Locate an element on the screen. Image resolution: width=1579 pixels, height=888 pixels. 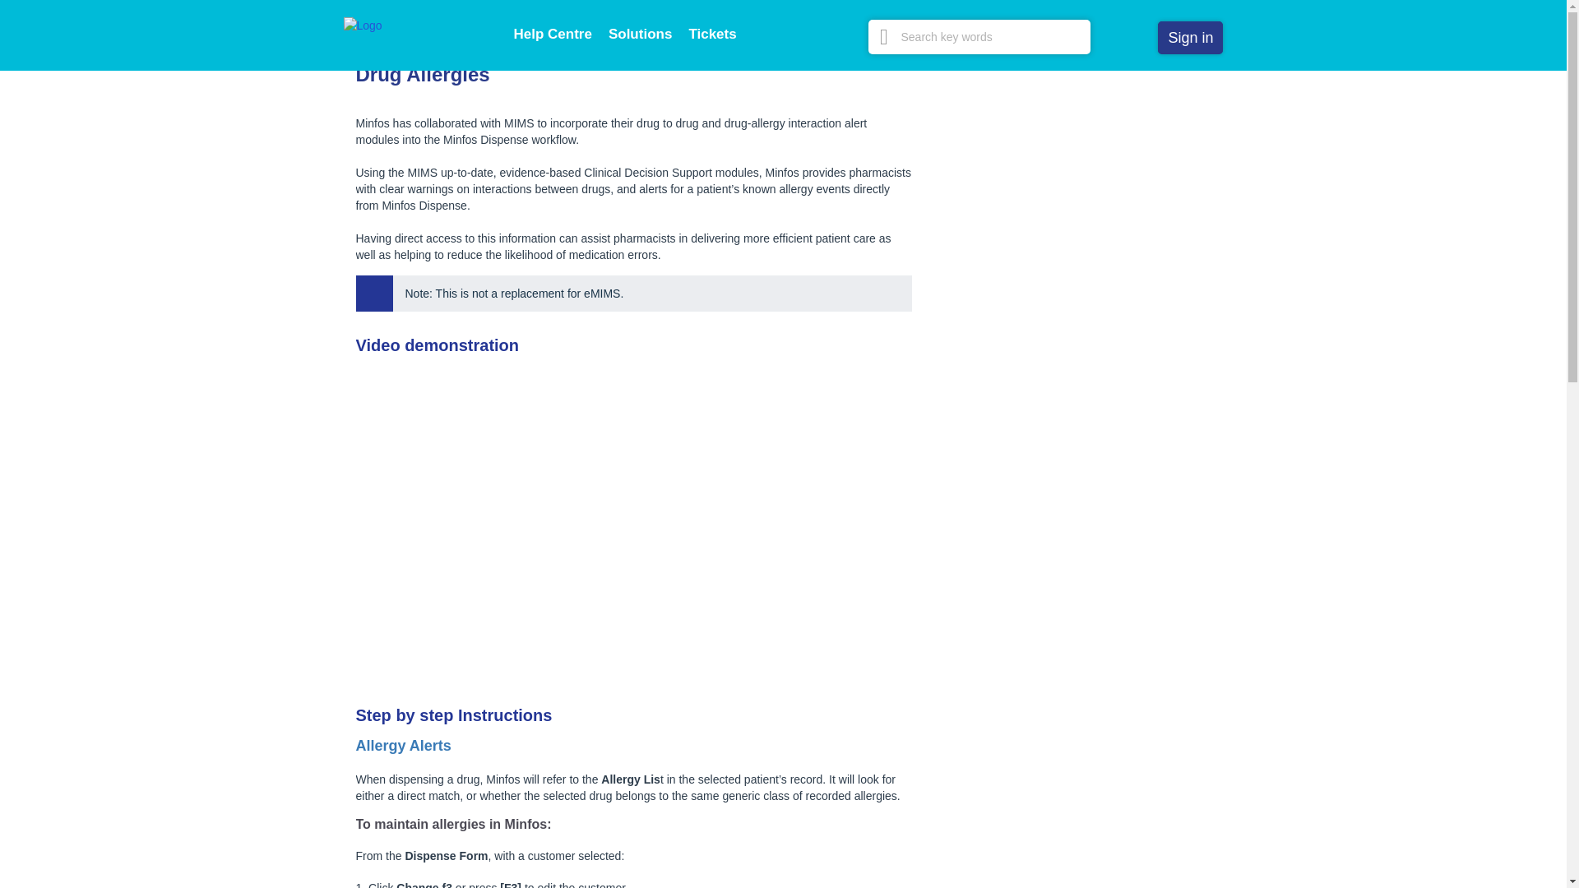
Drug Allergies is located at coordinates (630, 24).